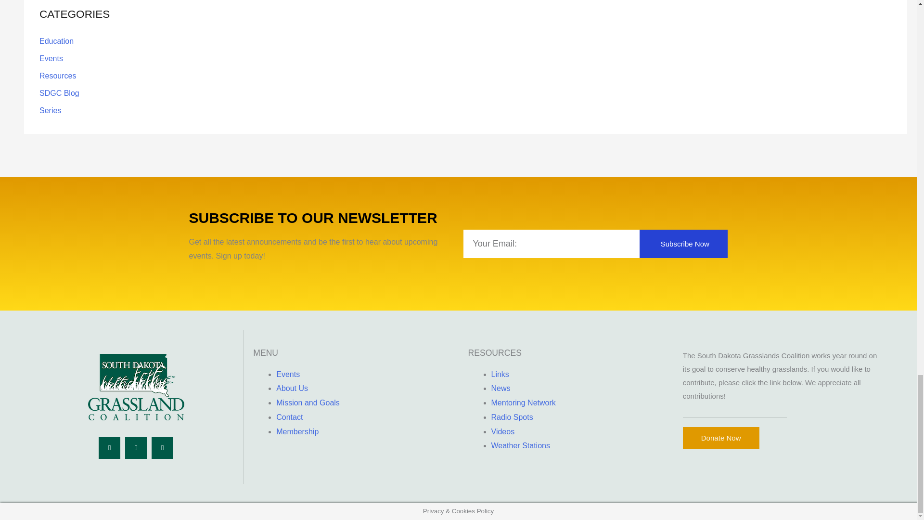 This screenshot has height=520, width=924. Describe the element at coordinates (60, 92) in the screenshot. I see `SDGC Blog` at that location.